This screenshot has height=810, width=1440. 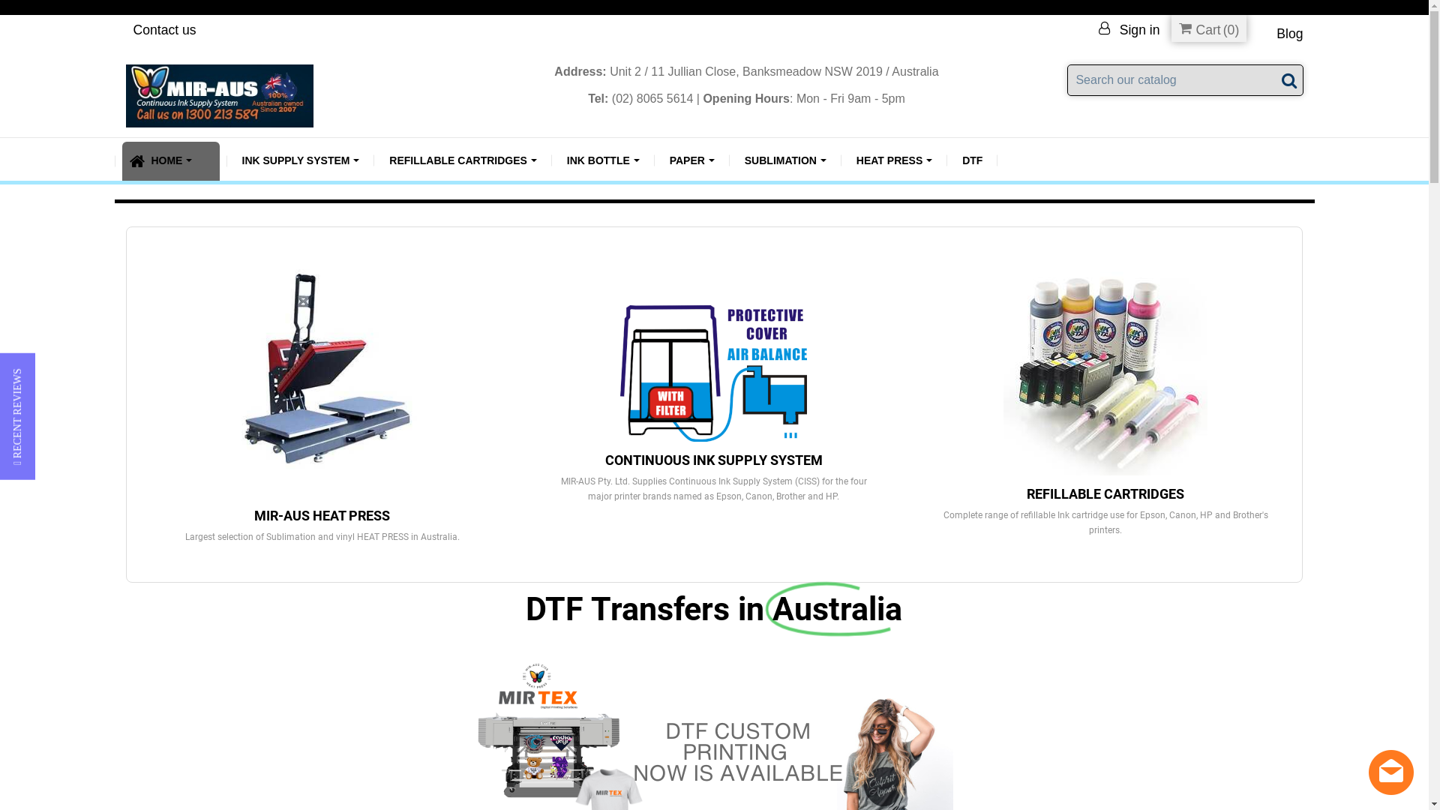 I want to click on Live chat offline, so click(x=1391, y=772).